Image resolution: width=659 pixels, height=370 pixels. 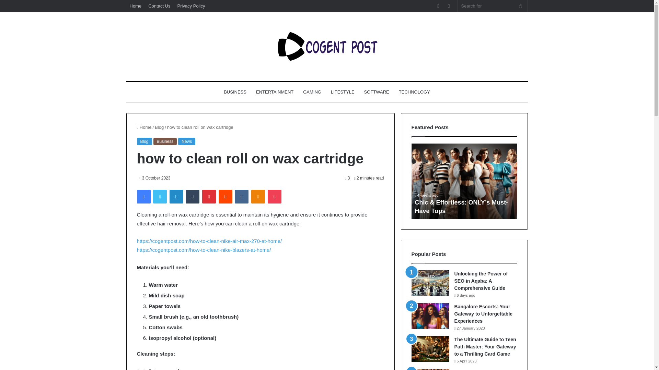 I want to click on Privacy Policy, so click(x=191, y=6).